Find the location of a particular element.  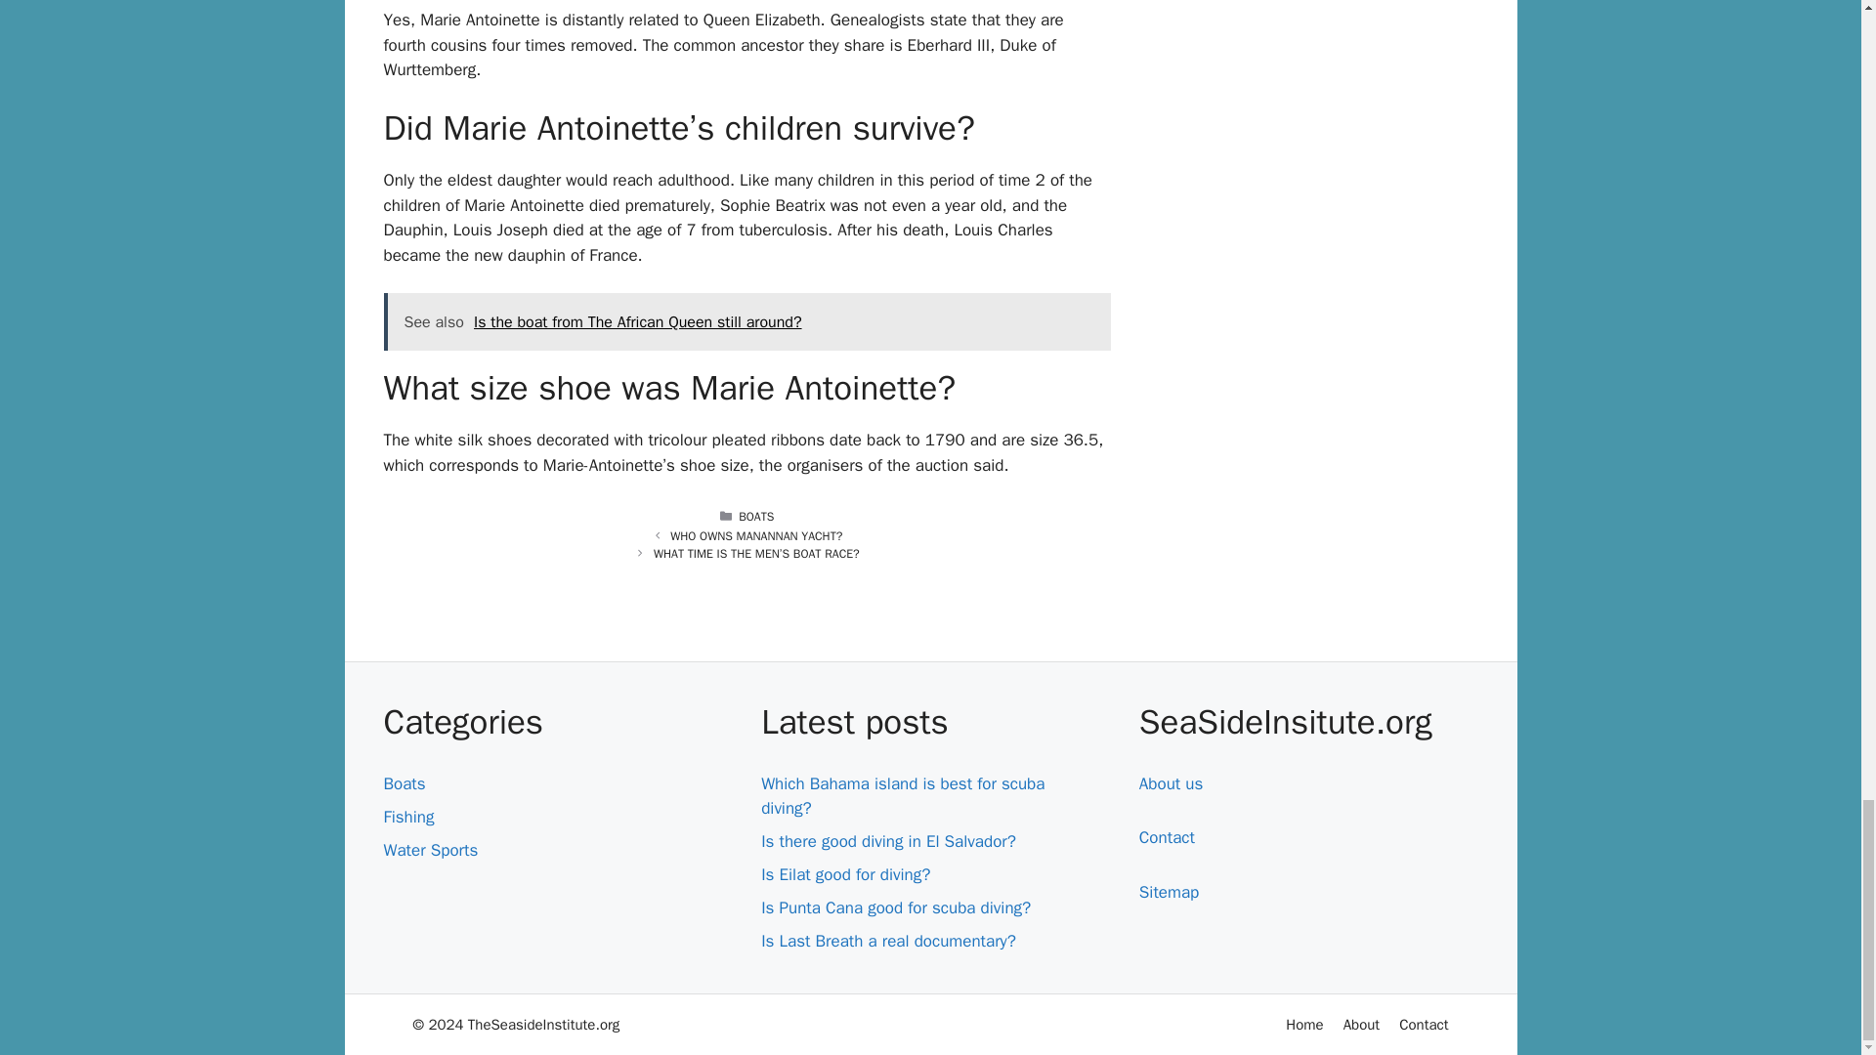

See also  Is the boat from The African Queen still around? is located at coordinates (746, 322).